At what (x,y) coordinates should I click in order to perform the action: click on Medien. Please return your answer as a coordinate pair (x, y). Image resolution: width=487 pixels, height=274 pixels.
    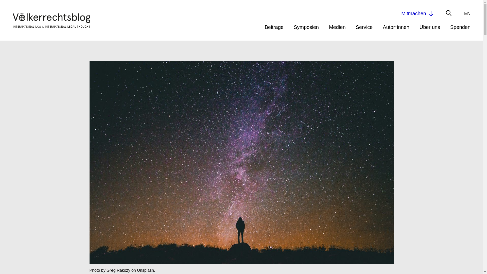
    Looking at the image, I should click on (337, 27).